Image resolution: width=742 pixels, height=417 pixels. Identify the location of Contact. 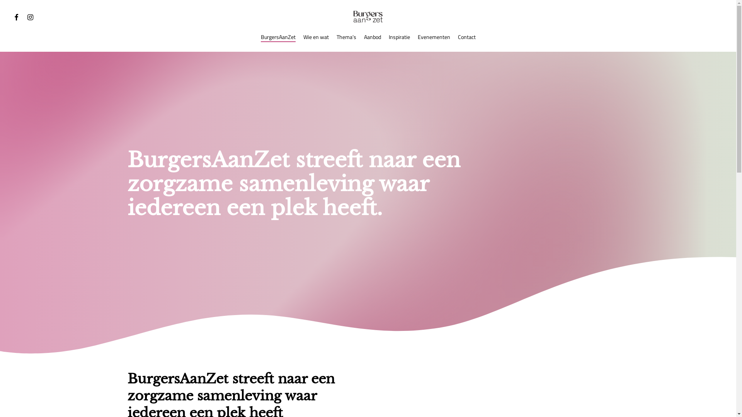
(466, 37).